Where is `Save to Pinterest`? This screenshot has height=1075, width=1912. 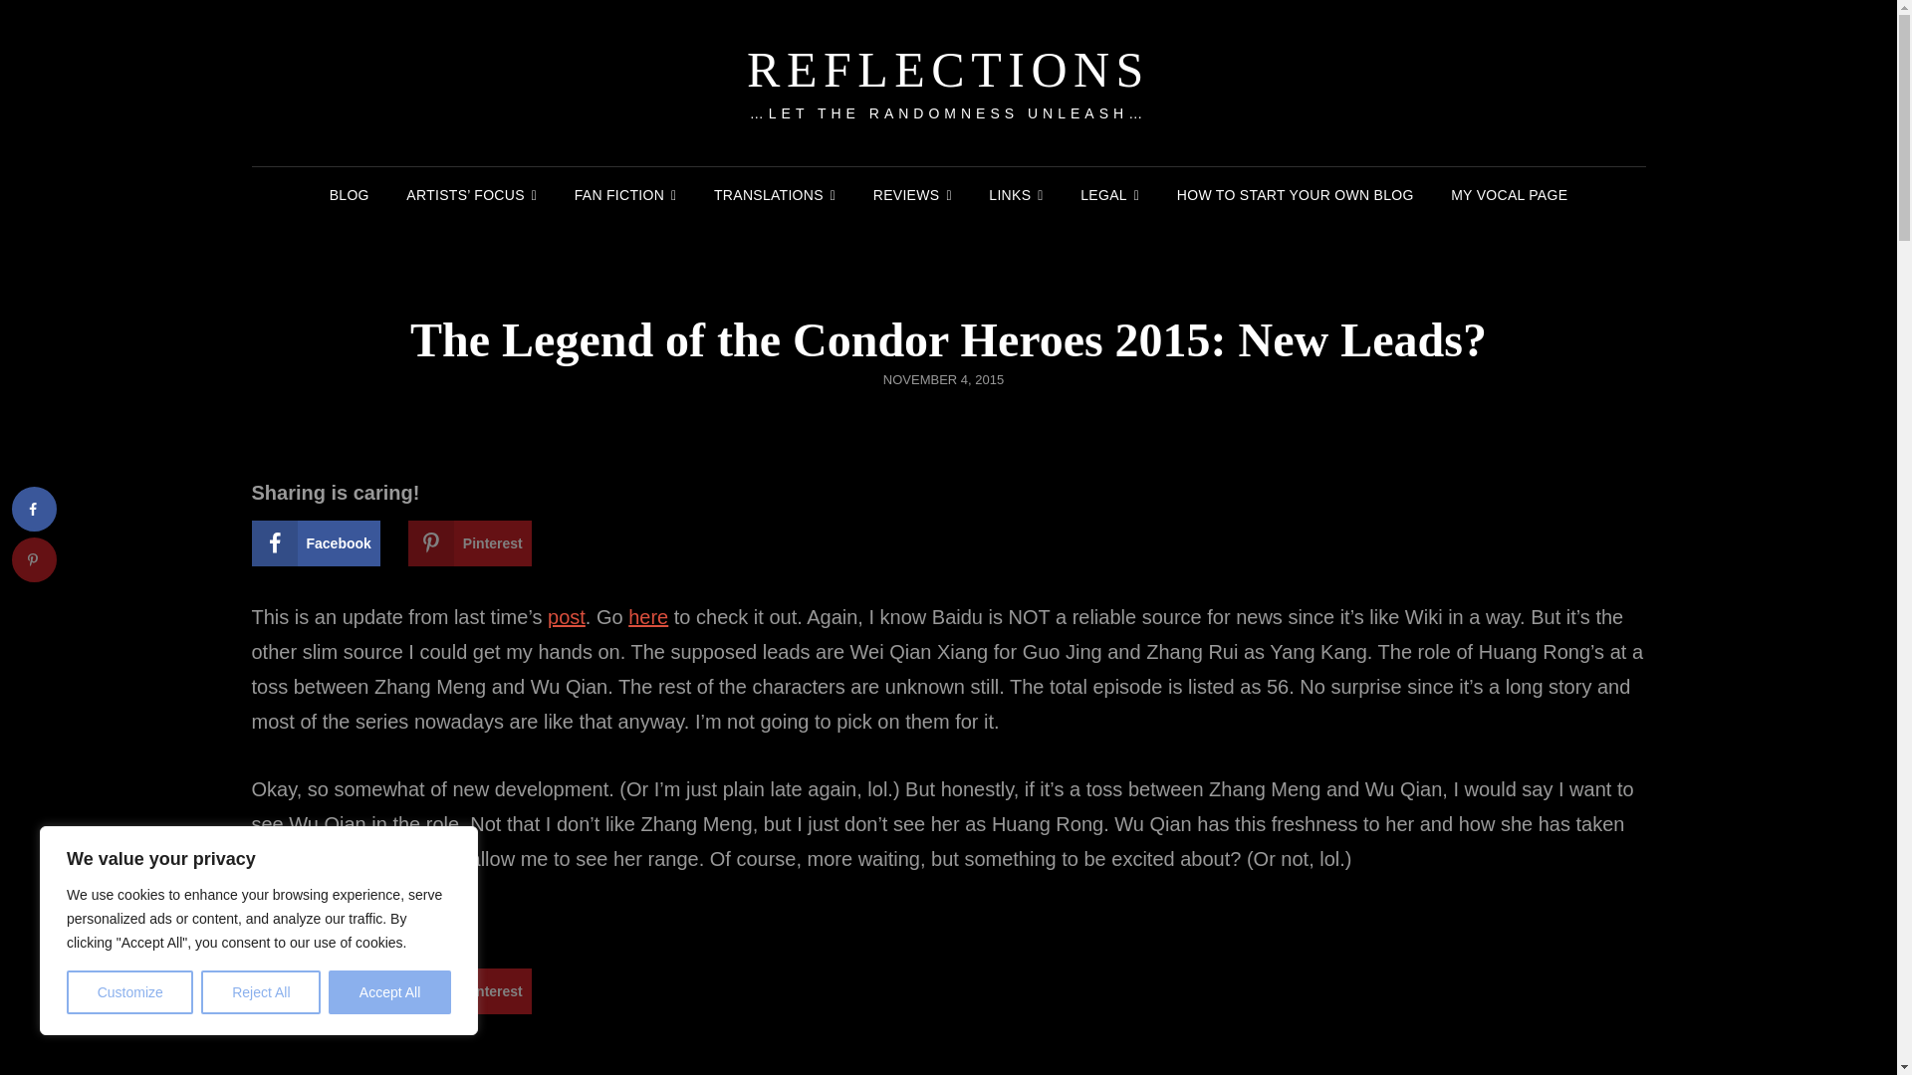 Save to Pinterest is located at coordinates (470, 543).